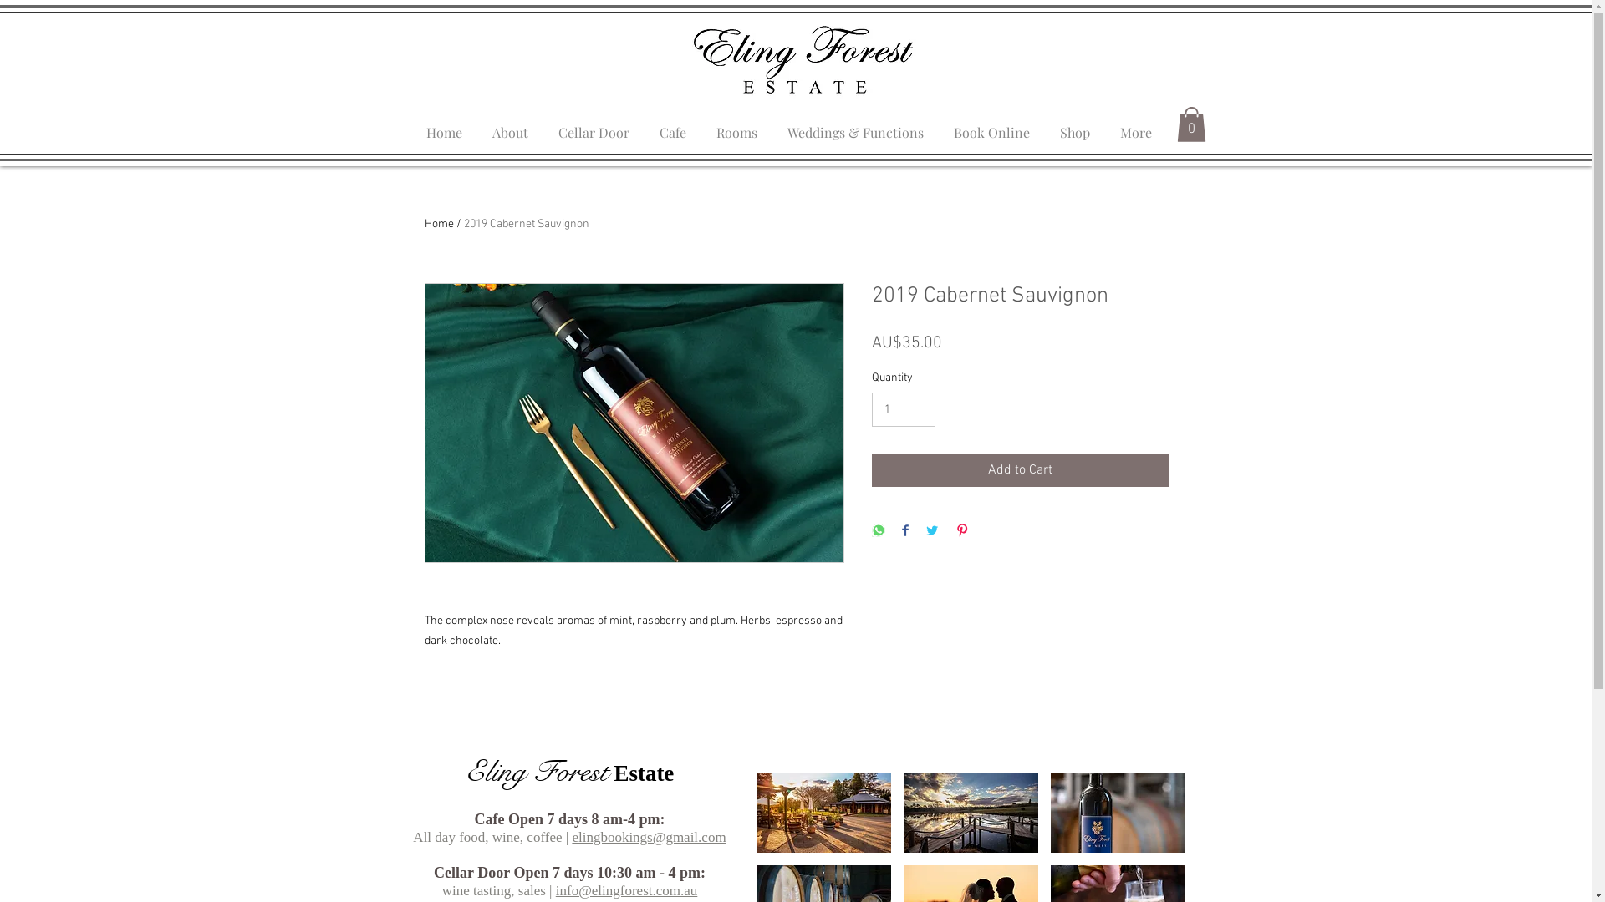  What do you see at coordinates (1020, 470) in the screenshot?
I see `Add to Cart` at bounding box center [1020, 470].